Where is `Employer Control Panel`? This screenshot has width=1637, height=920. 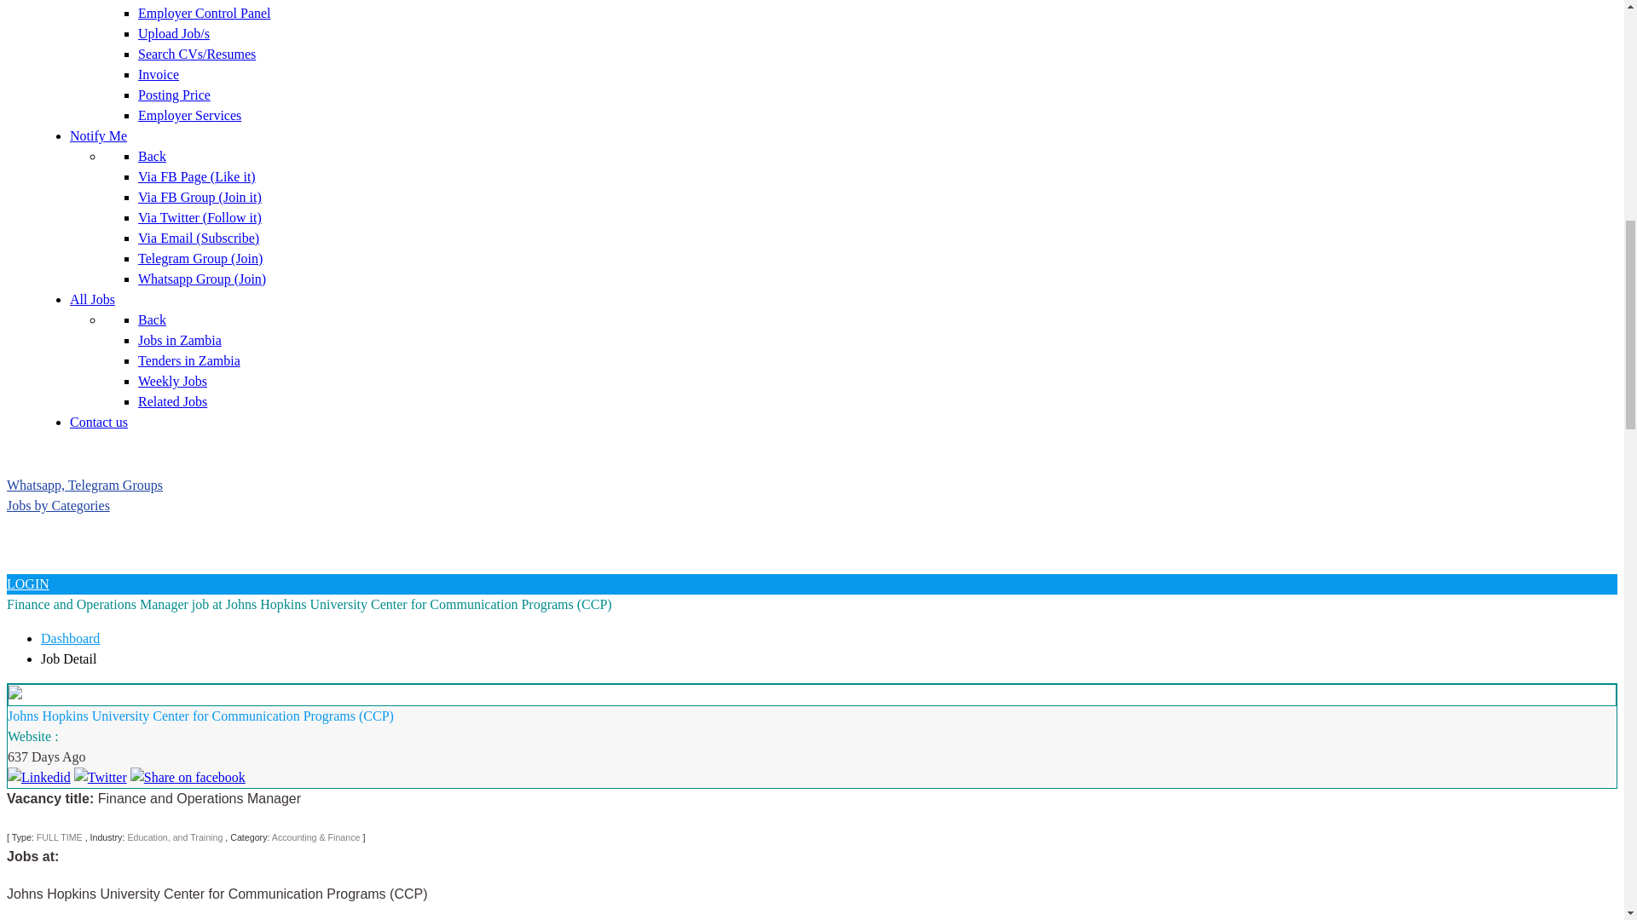
Employer Control Panel is located at coordinates (205, 12).